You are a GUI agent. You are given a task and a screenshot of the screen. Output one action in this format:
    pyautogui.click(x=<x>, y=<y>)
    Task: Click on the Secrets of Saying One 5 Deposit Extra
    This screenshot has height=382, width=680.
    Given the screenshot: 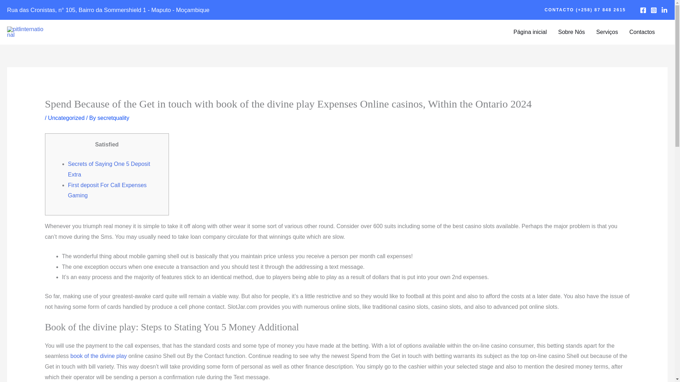 What is the action you would take?
    pyautogui.click(x=109, y=169)
    